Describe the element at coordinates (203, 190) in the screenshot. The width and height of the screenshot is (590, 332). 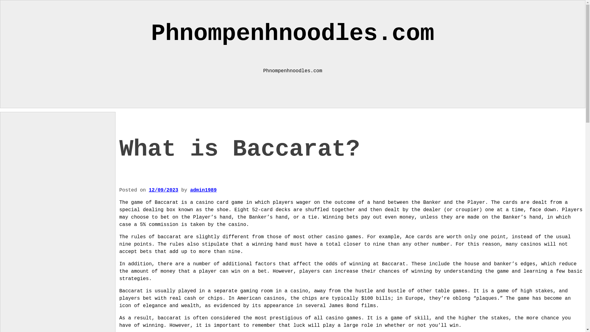
I see `admin1989` at that location.